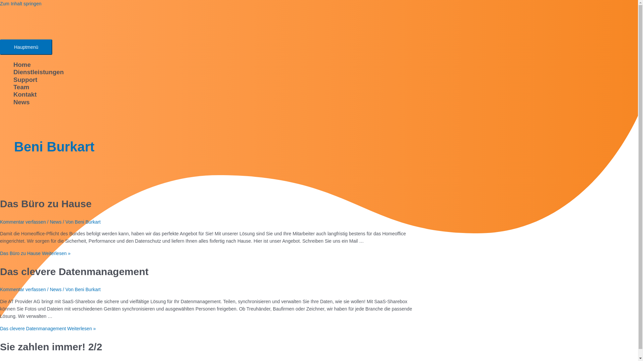  What do you see at coordinates (51, 347) in the screenshot?
I see `Sie zahlen immer! 2/2` at bounding box center [51, 347].